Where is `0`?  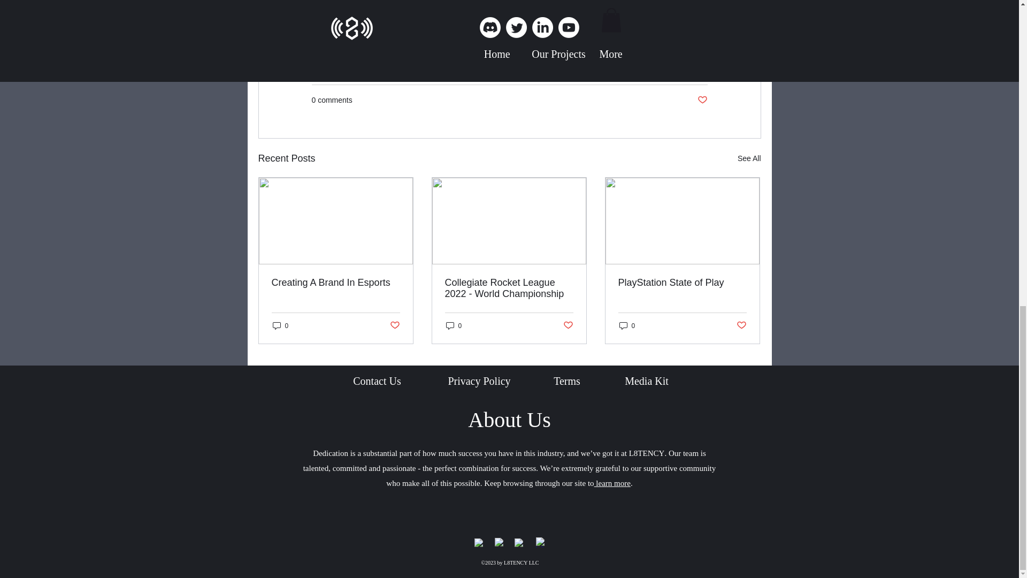 0 is located at coordinates (454, 325).